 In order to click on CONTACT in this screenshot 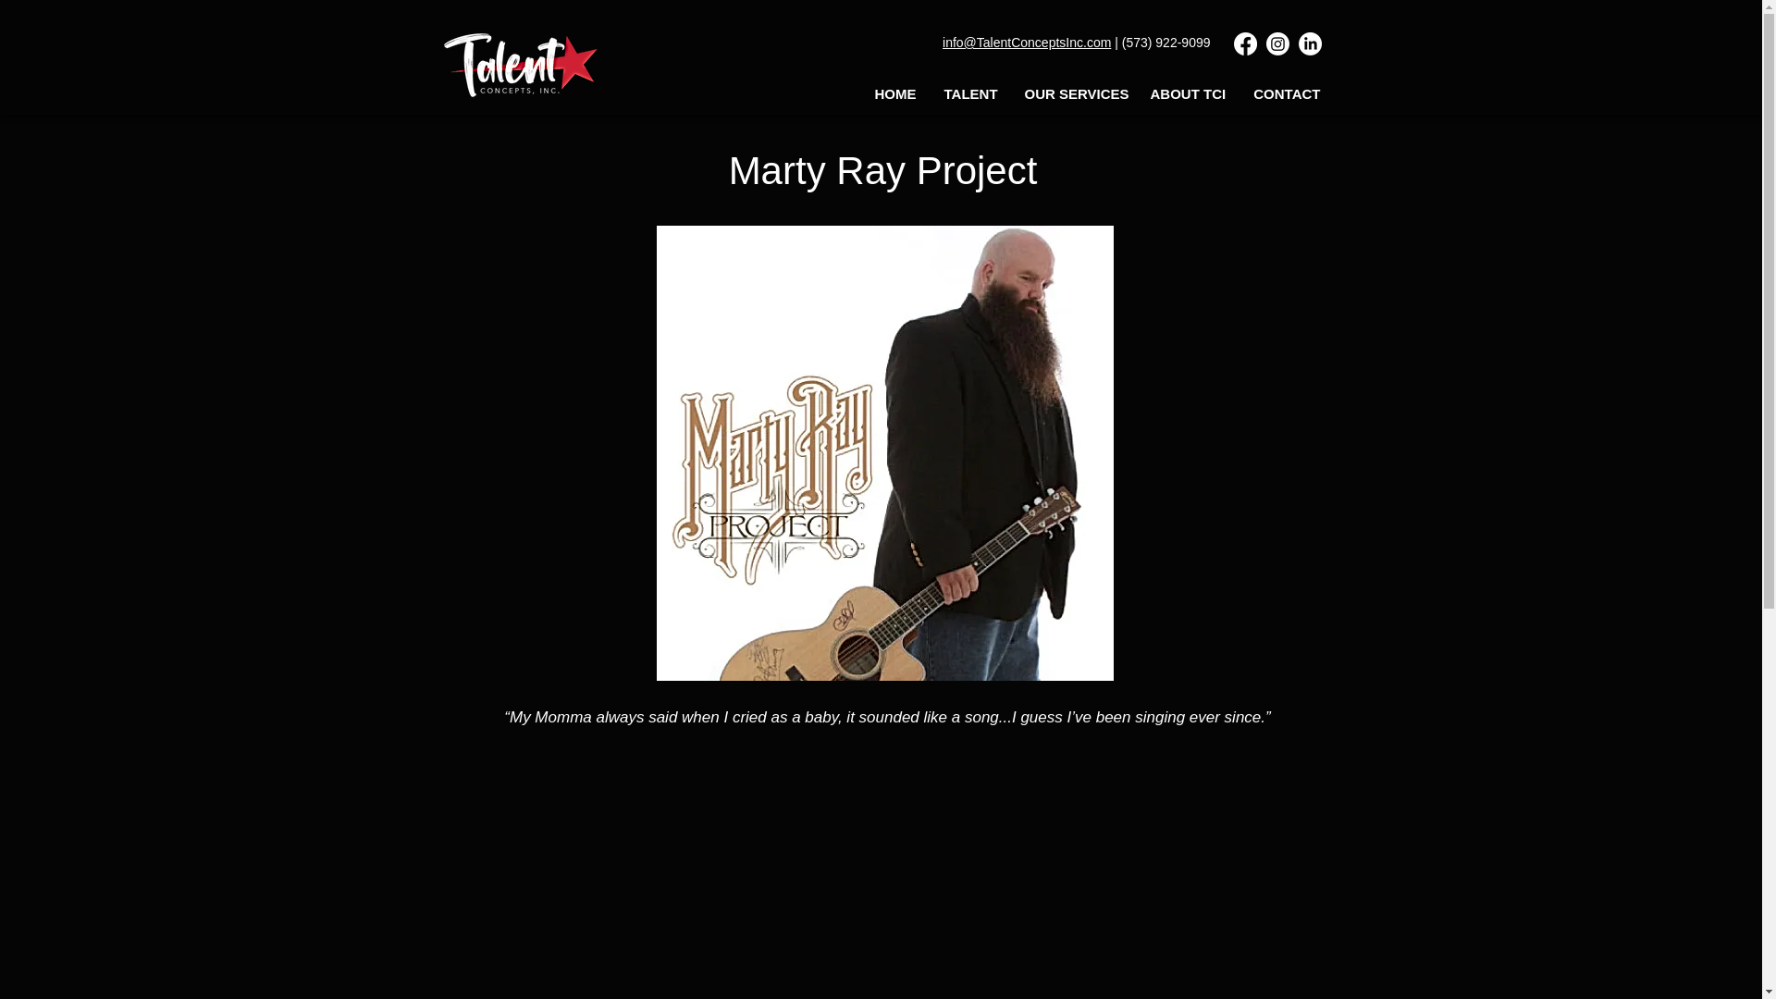, I will do `click(1288, 93)`.